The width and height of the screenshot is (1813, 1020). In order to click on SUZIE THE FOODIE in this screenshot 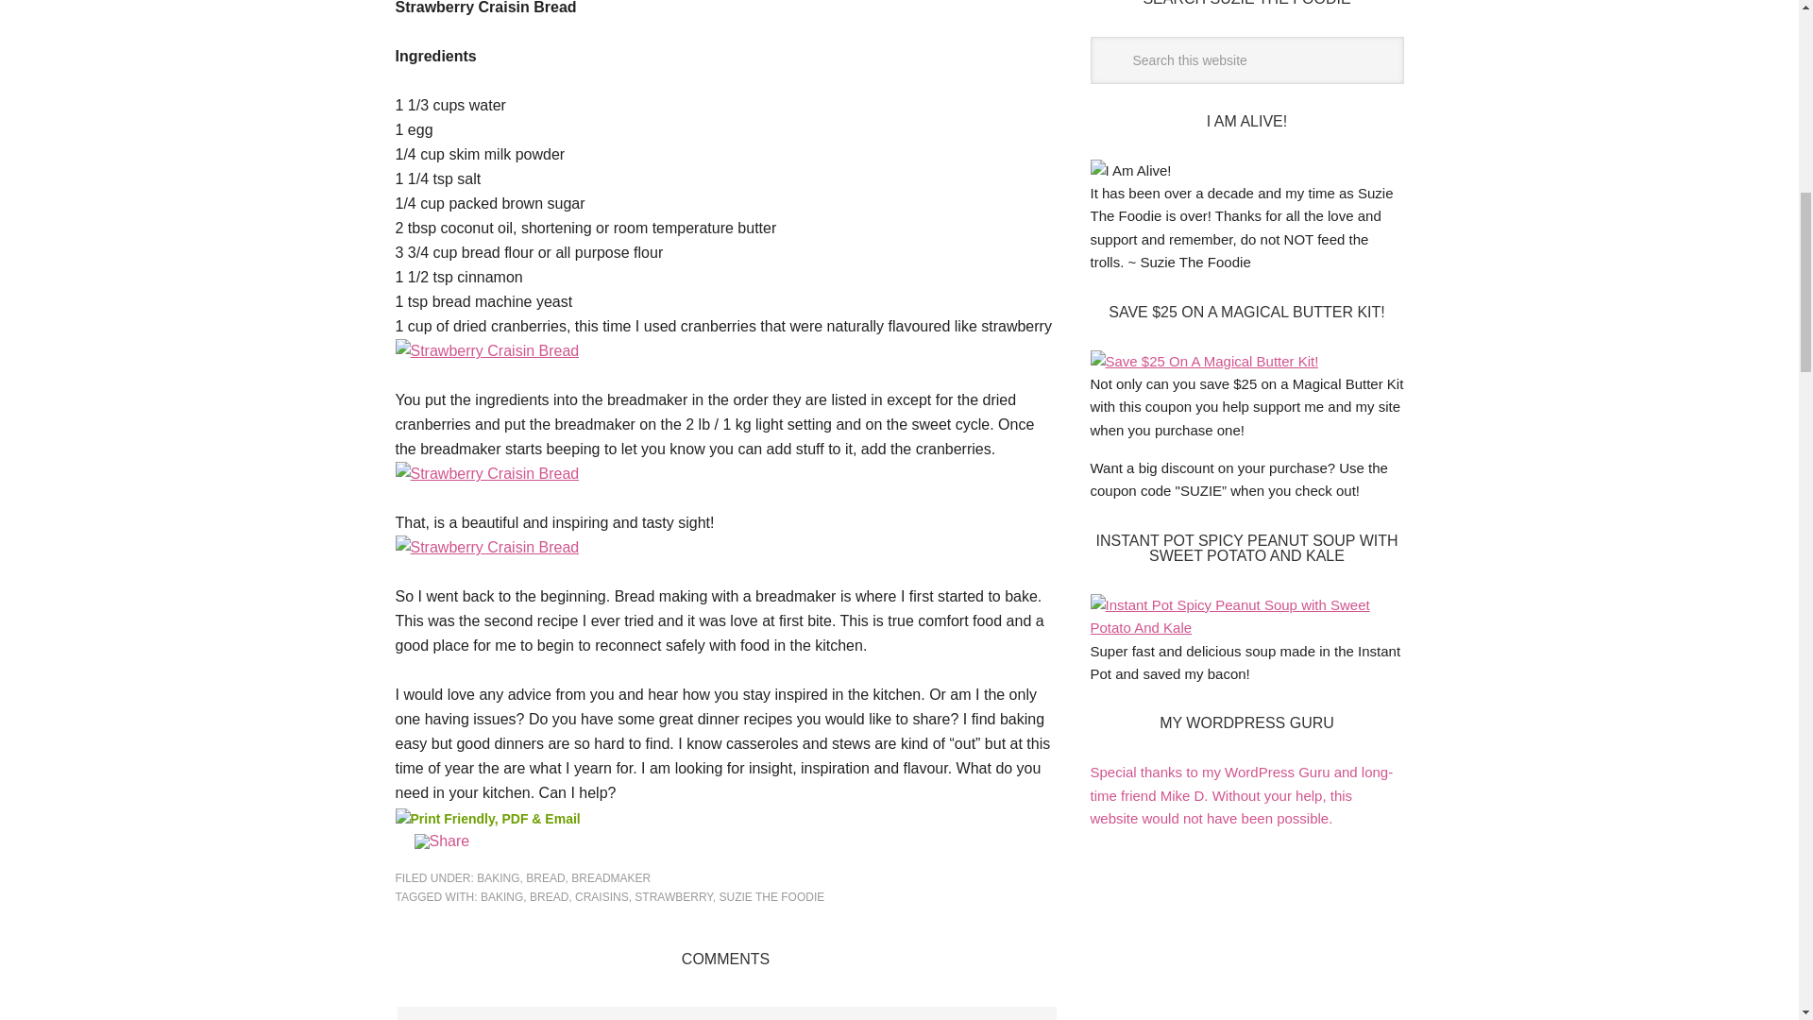, I will do `click(772, 896)`.